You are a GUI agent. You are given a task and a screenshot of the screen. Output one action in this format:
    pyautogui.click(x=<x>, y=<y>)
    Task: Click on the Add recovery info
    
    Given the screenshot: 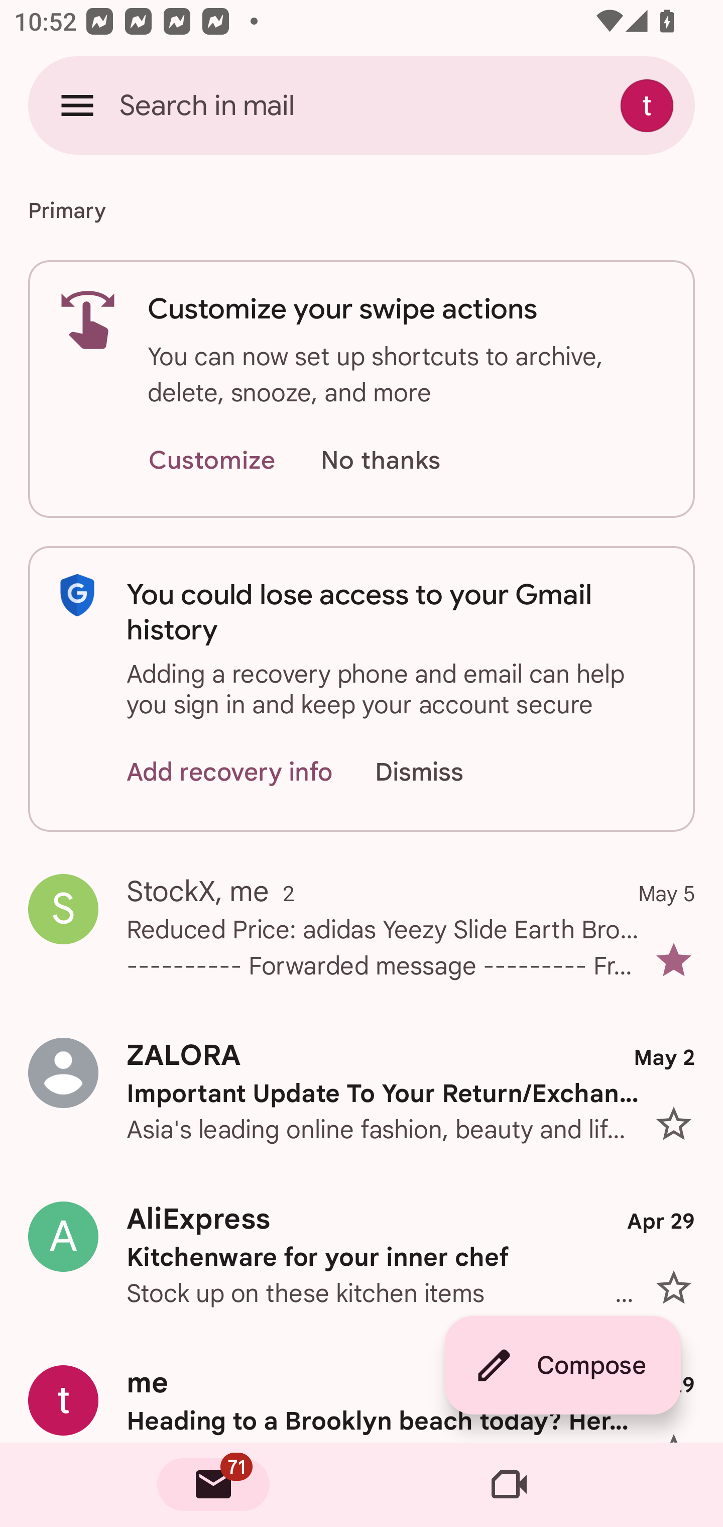 What is the action you would take?
    pyautogui.click(x=230, y=772)
    